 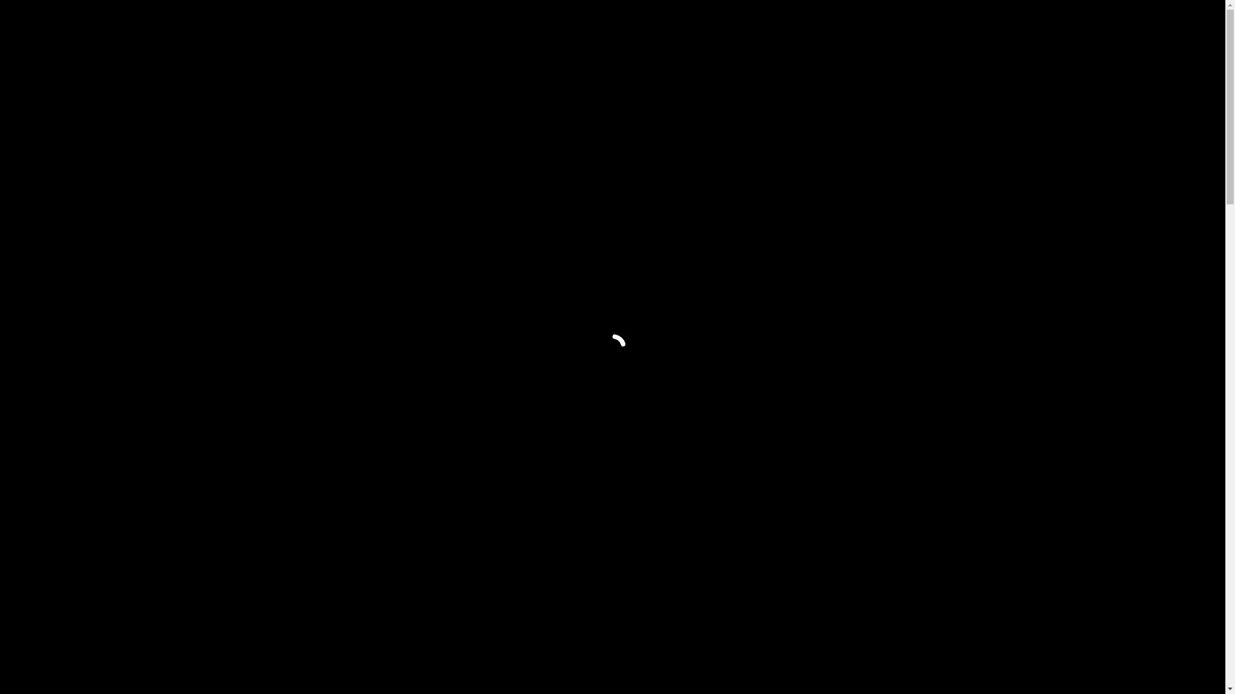 What do you see at coordinates (886, 31) in the screenshot?
I see `Praktisch` at bounding box center [886, 31].